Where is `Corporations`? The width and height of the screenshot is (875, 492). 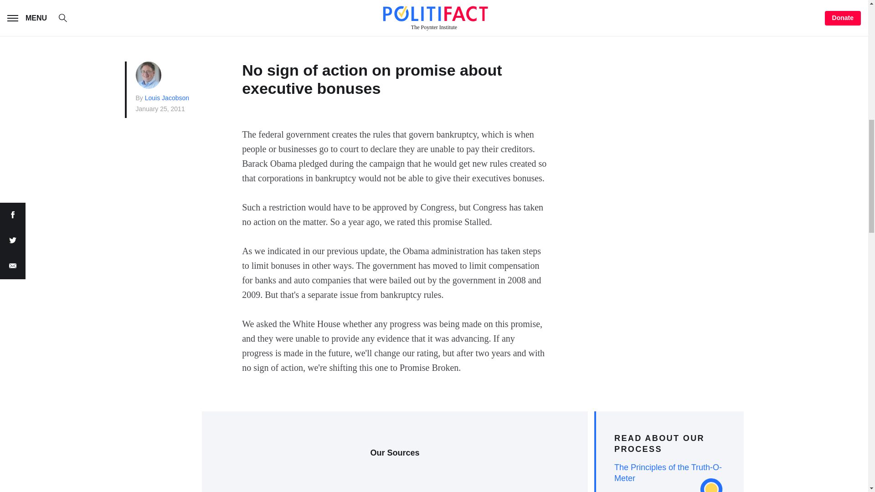
Corporations is located at coordinates (274, 19).